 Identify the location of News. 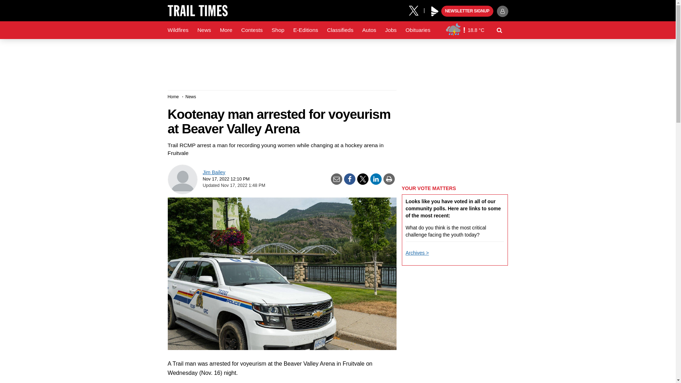
(204, 30).